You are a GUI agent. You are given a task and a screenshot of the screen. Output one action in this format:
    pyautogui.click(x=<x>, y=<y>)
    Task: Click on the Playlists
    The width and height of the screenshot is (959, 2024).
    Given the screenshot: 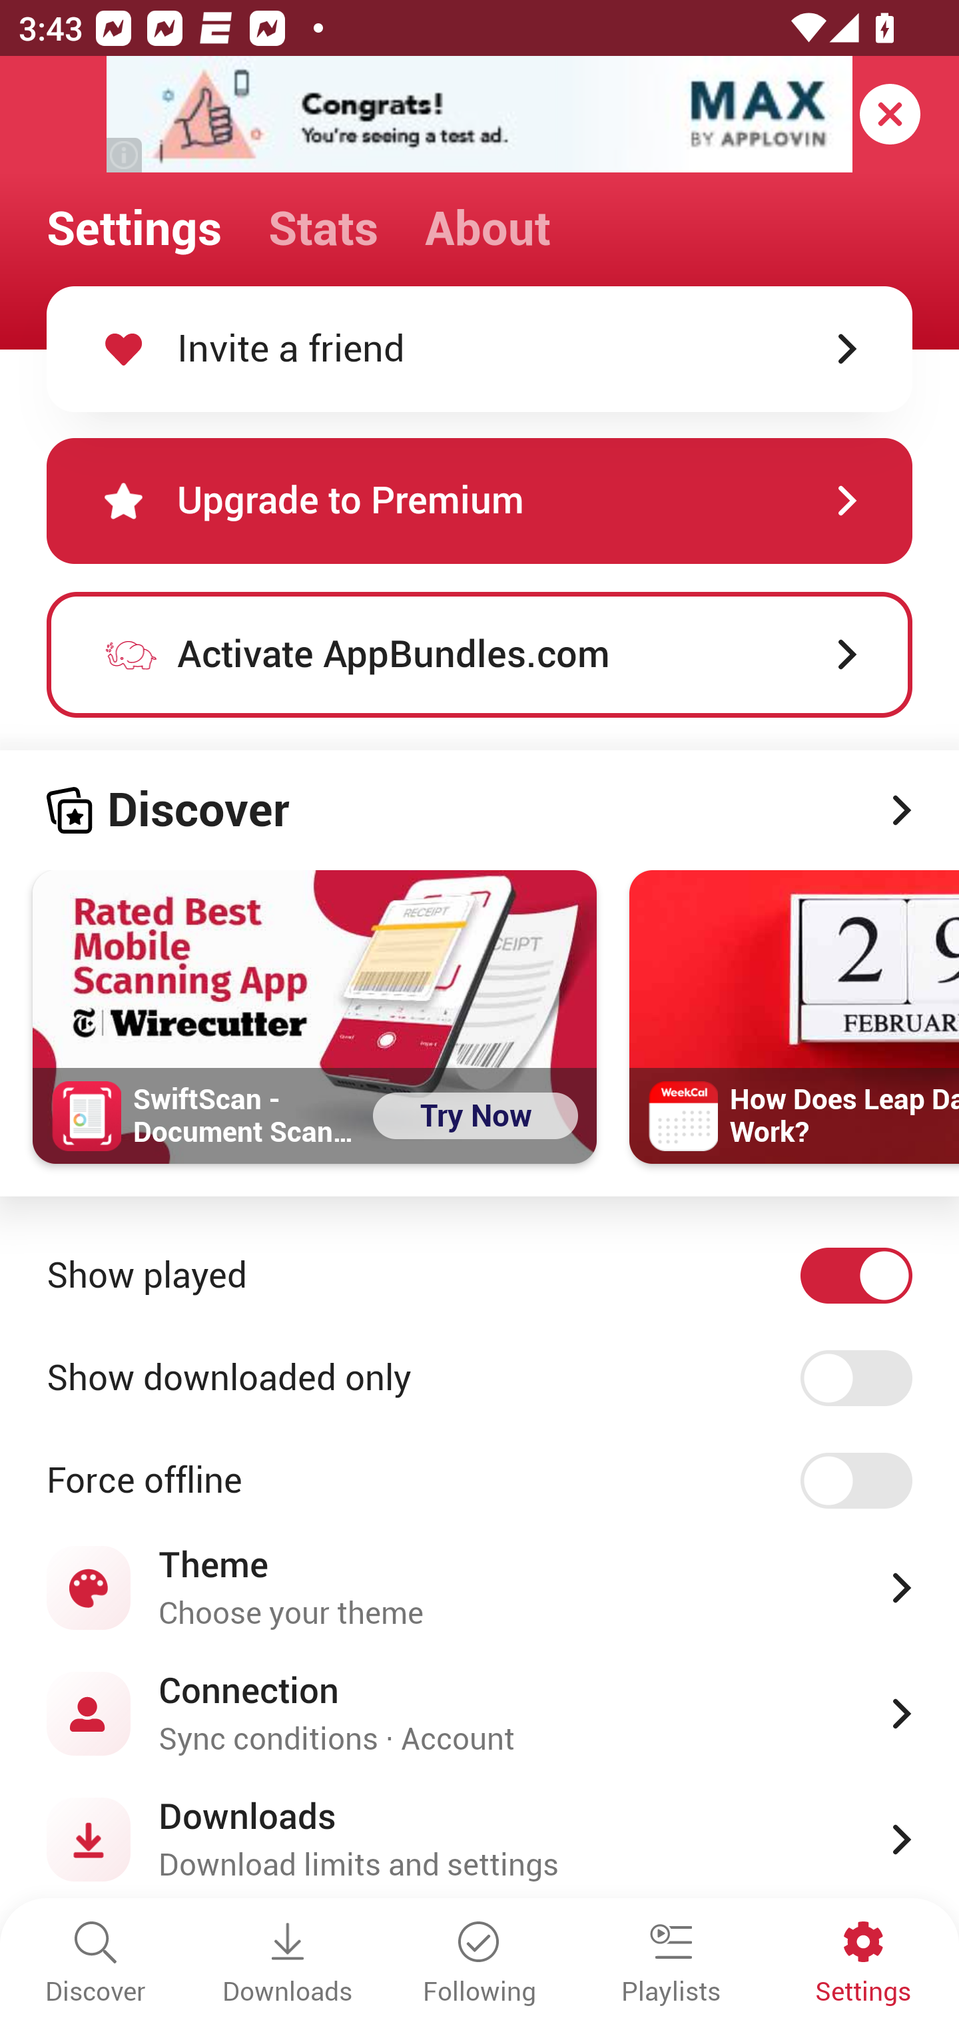 What is the action you would take?
    pyautogui.click(x=671, y=1964)
    